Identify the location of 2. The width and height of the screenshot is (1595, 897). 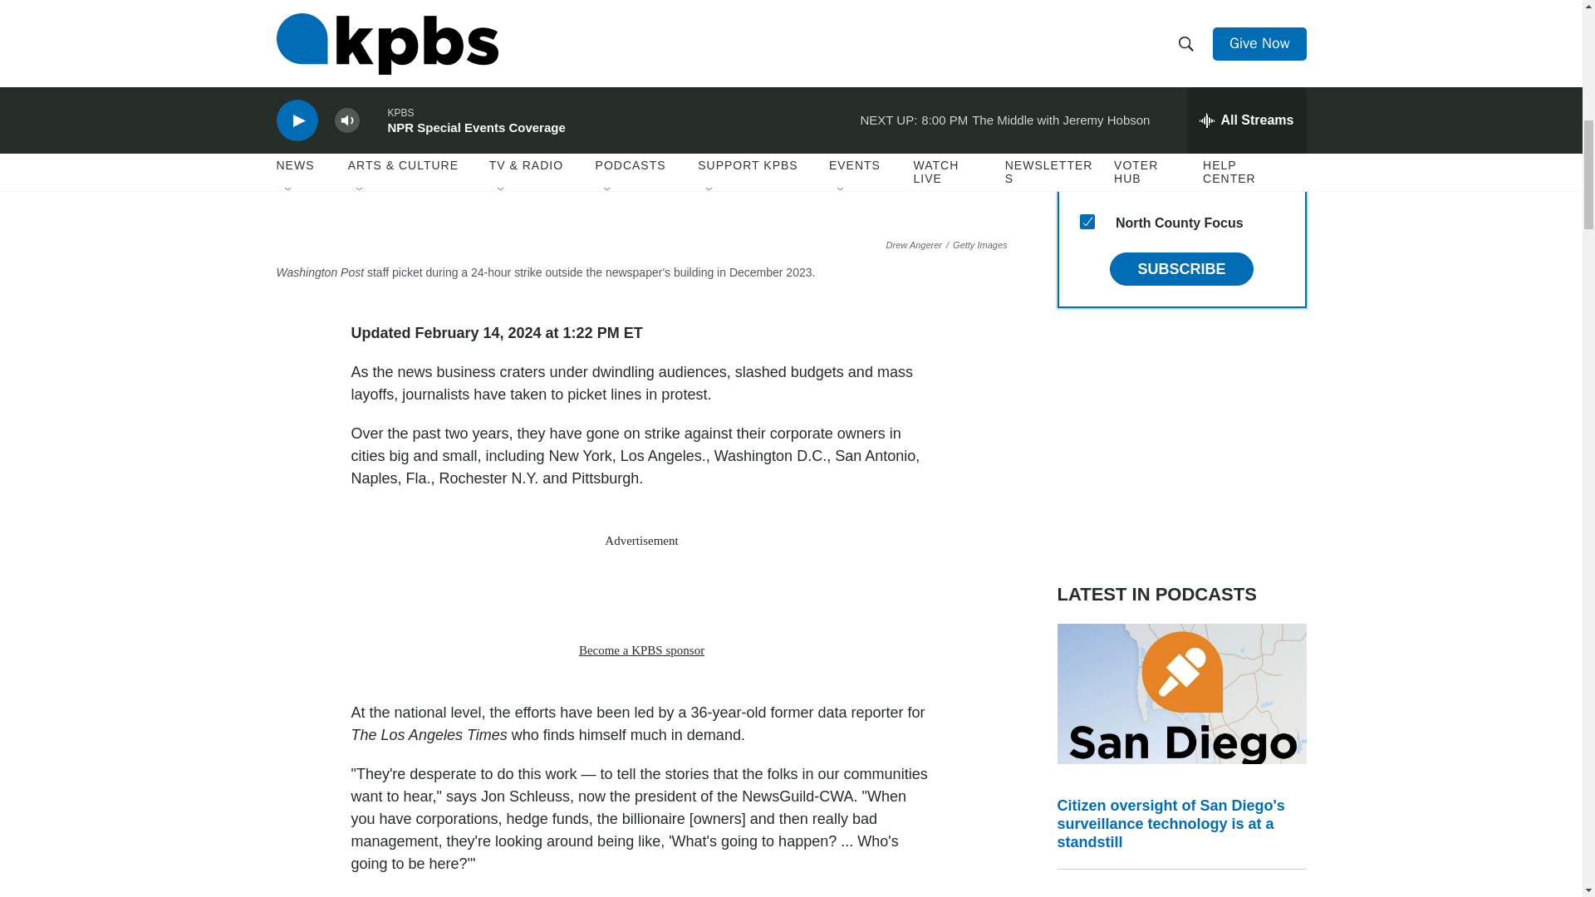
(1087, 101).